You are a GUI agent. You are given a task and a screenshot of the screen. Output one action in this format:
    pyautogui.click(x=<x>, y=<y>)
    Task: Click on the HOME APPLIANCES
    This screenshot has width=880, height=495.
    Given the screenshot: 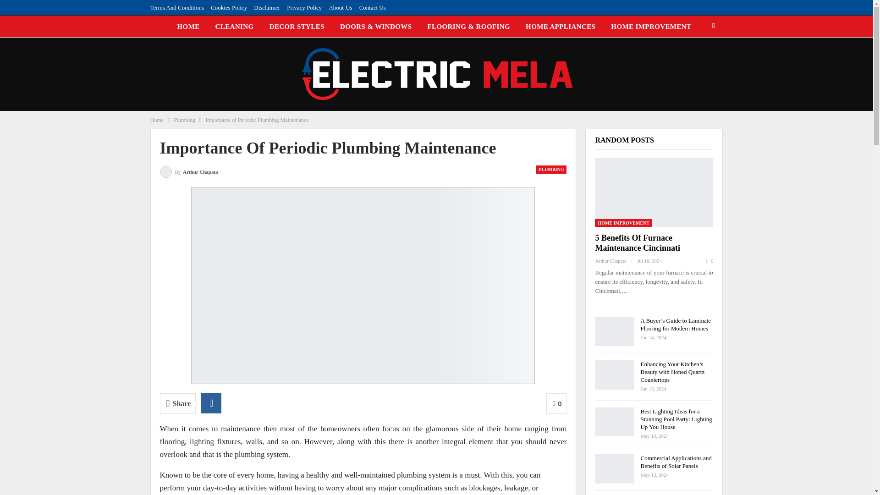 What is the action you would take?
    pyautogui.click(x=560, y=27)
    